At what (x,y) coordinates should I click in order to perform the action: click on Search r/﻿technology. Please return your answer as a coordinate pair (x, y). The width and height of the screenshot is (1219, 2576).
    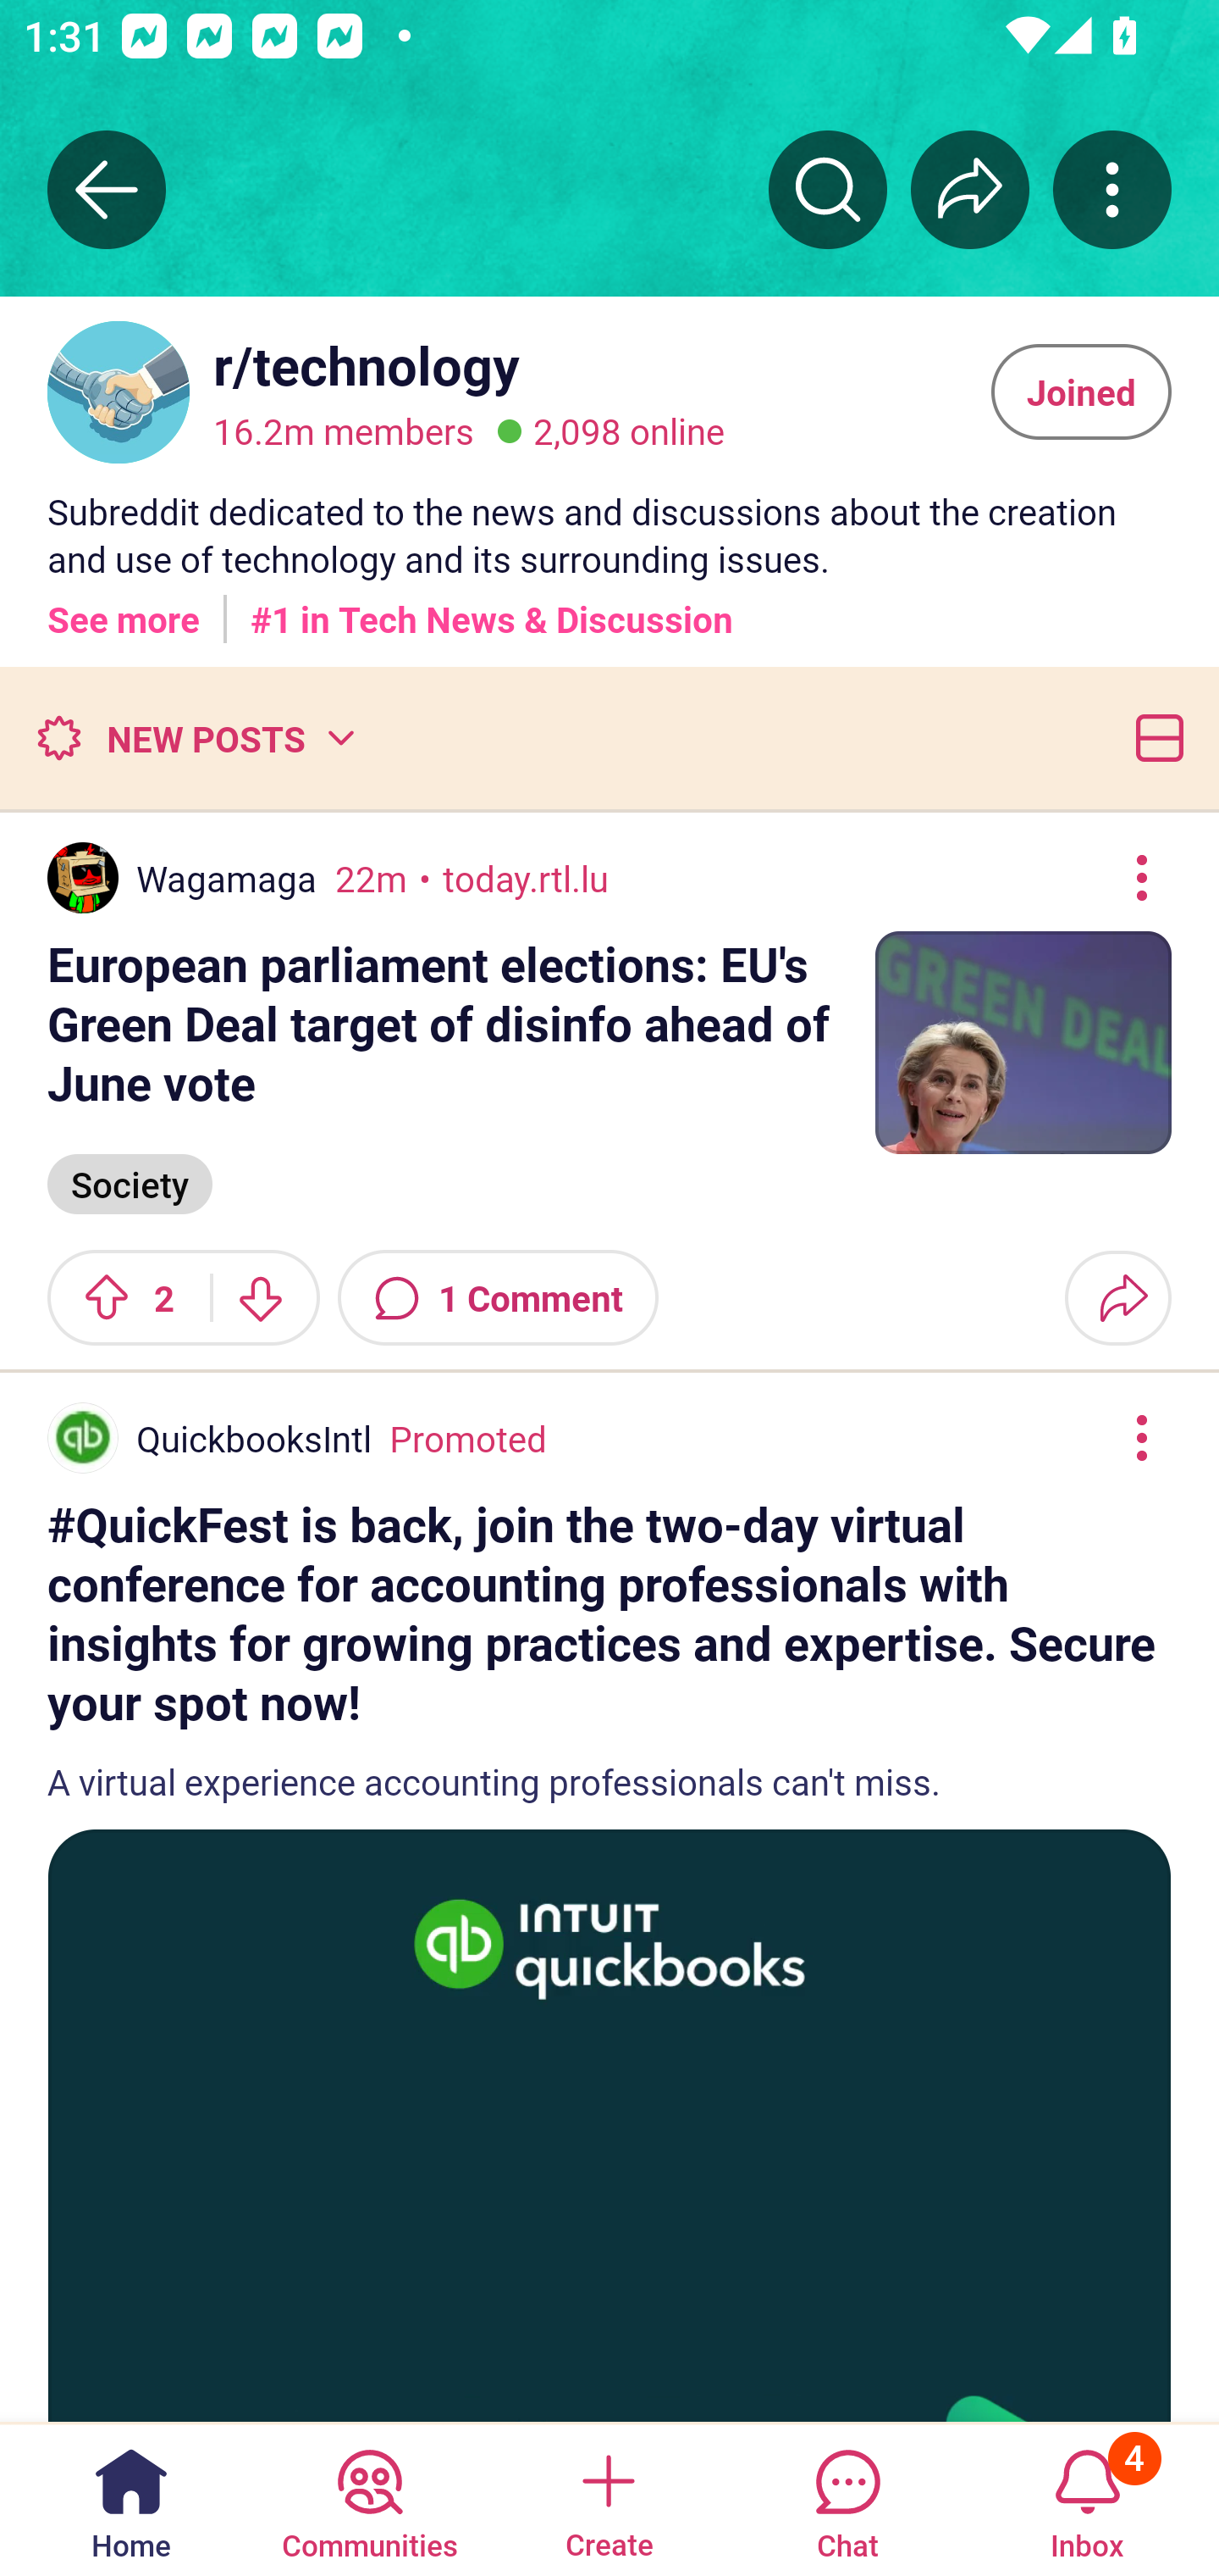
    Looking at the image, I should click on (828, 189).